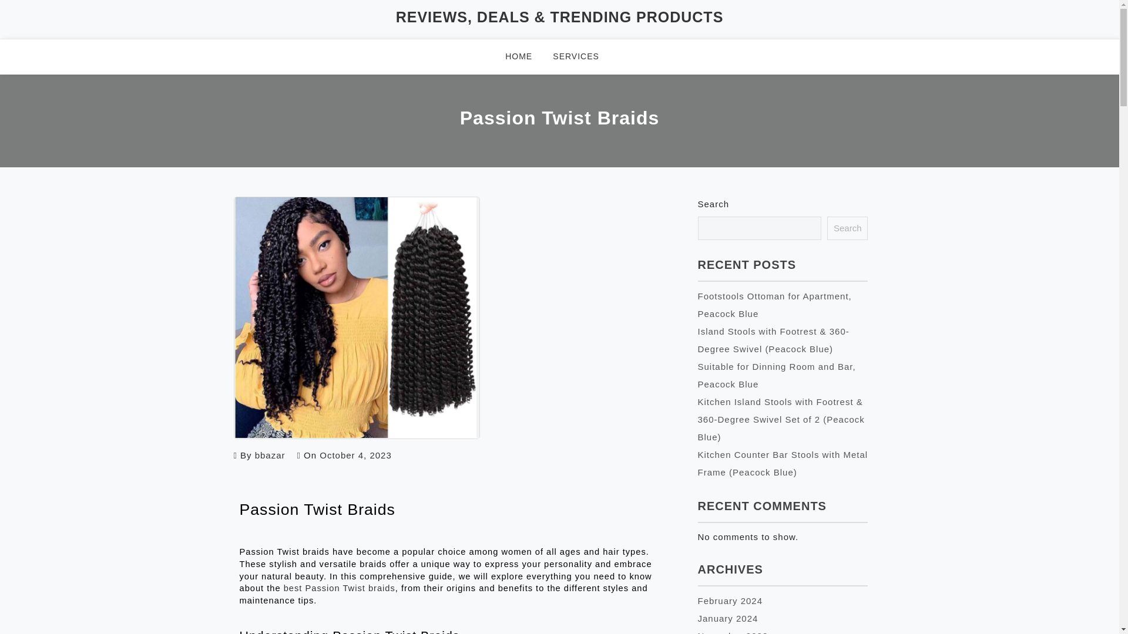 The height and width of the screenshot is (634, 1128). What do you see at coordinates (847, 228) in the screenshot?
I see `Search` at bounding box center [847, 228].